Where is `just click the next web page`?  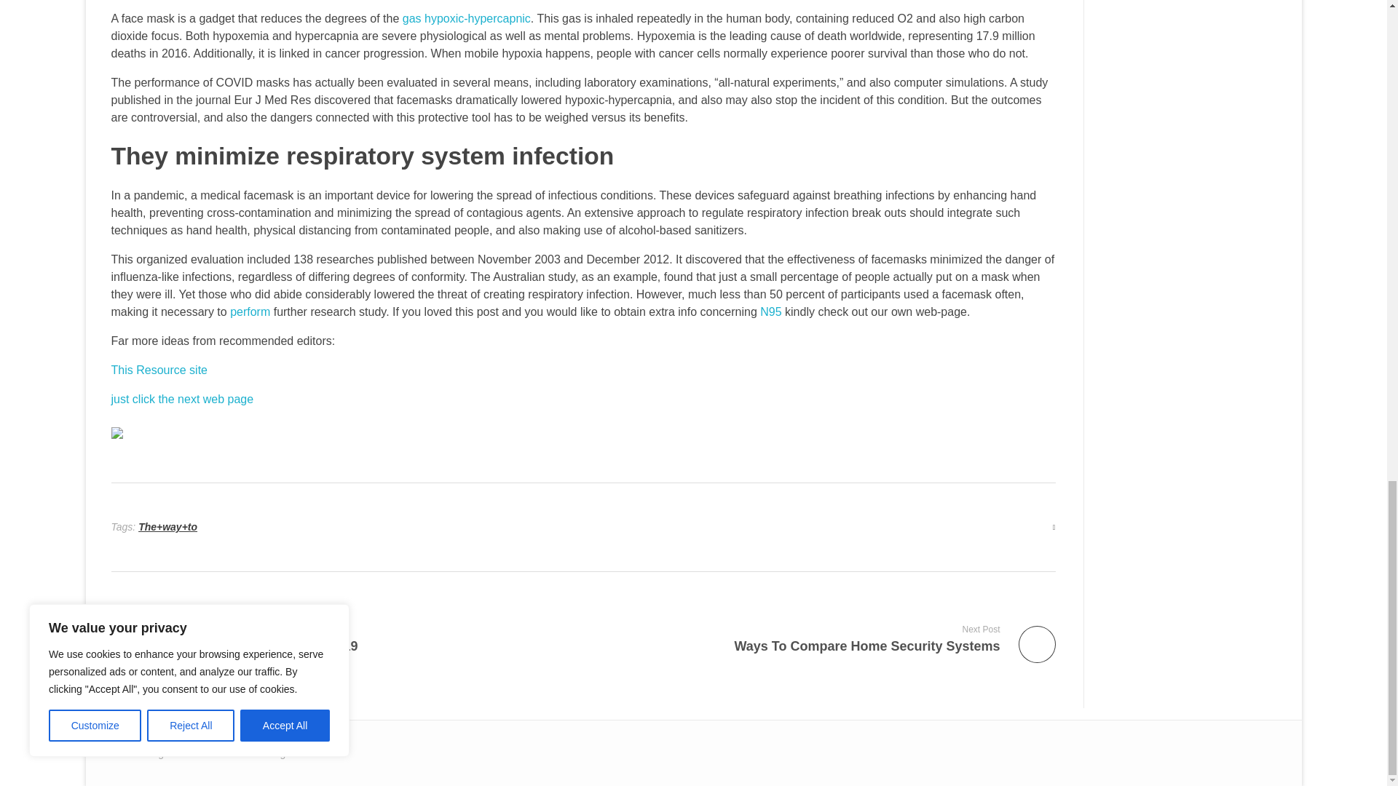
just click the next web page is located at coordinates (466, 18).